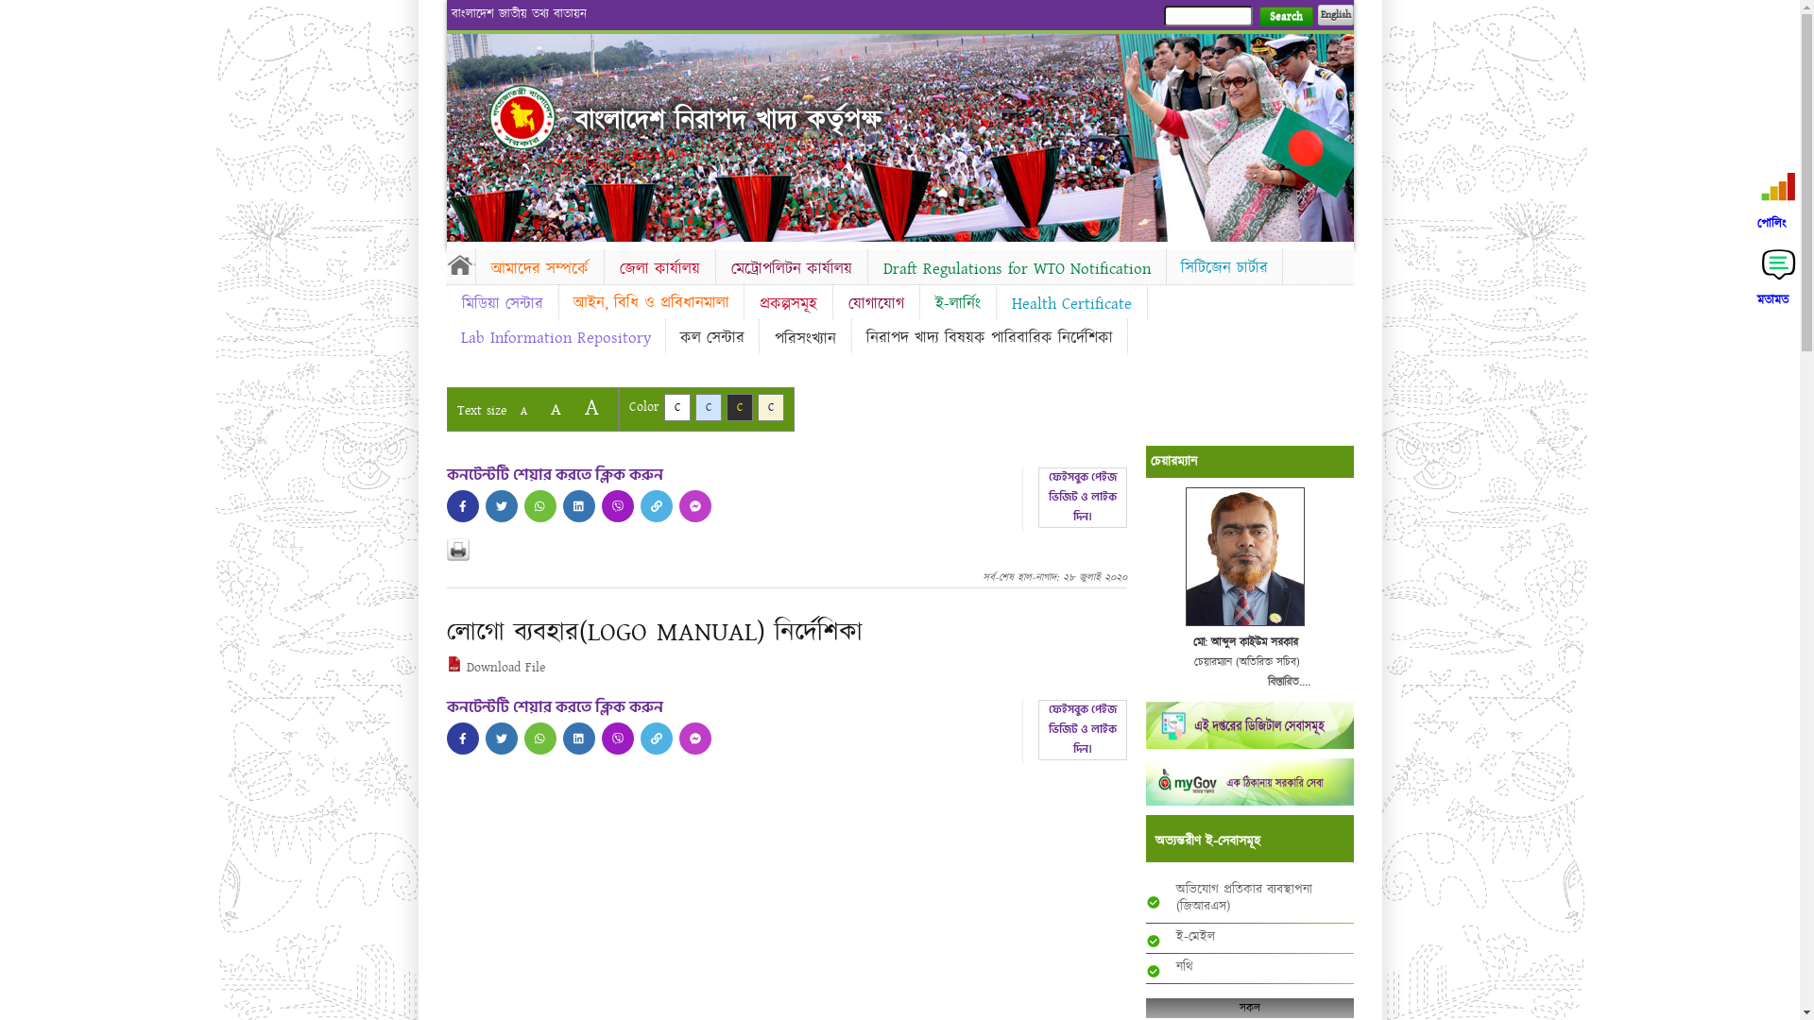  I want to click on Health Certificate, so click(1071, 304).